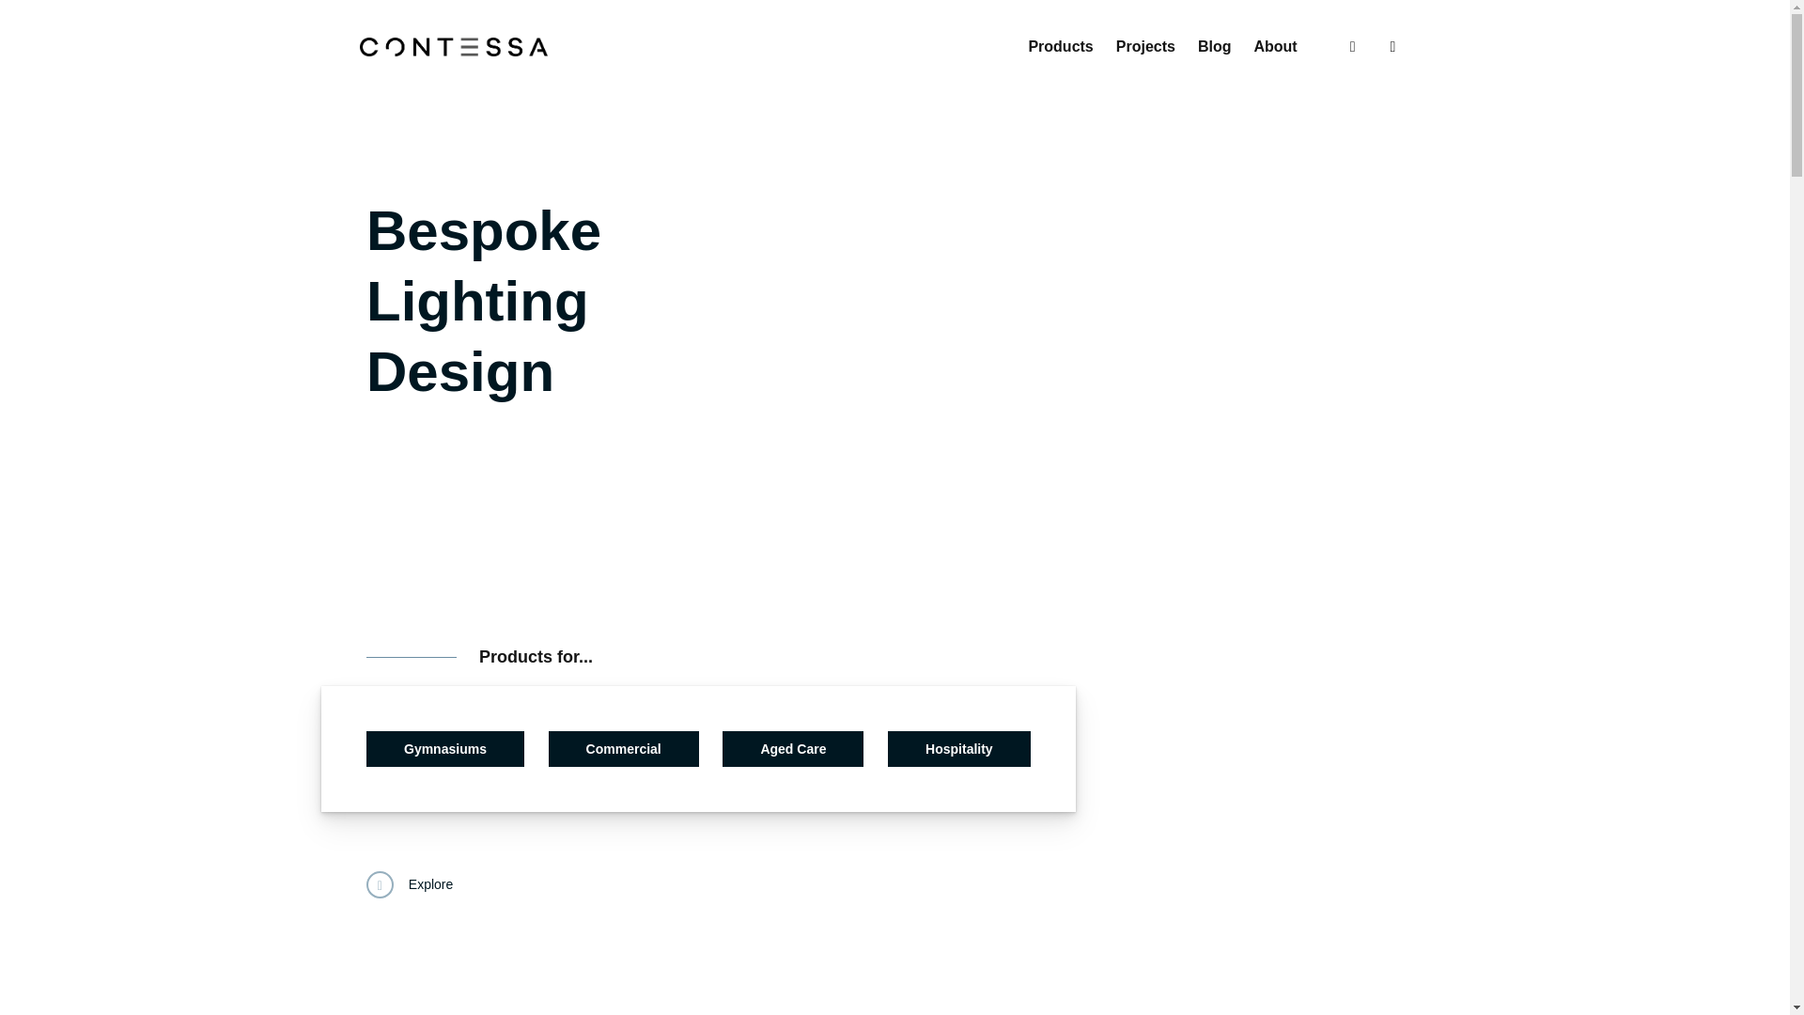  I want to click on Products, so click(1060, 47).